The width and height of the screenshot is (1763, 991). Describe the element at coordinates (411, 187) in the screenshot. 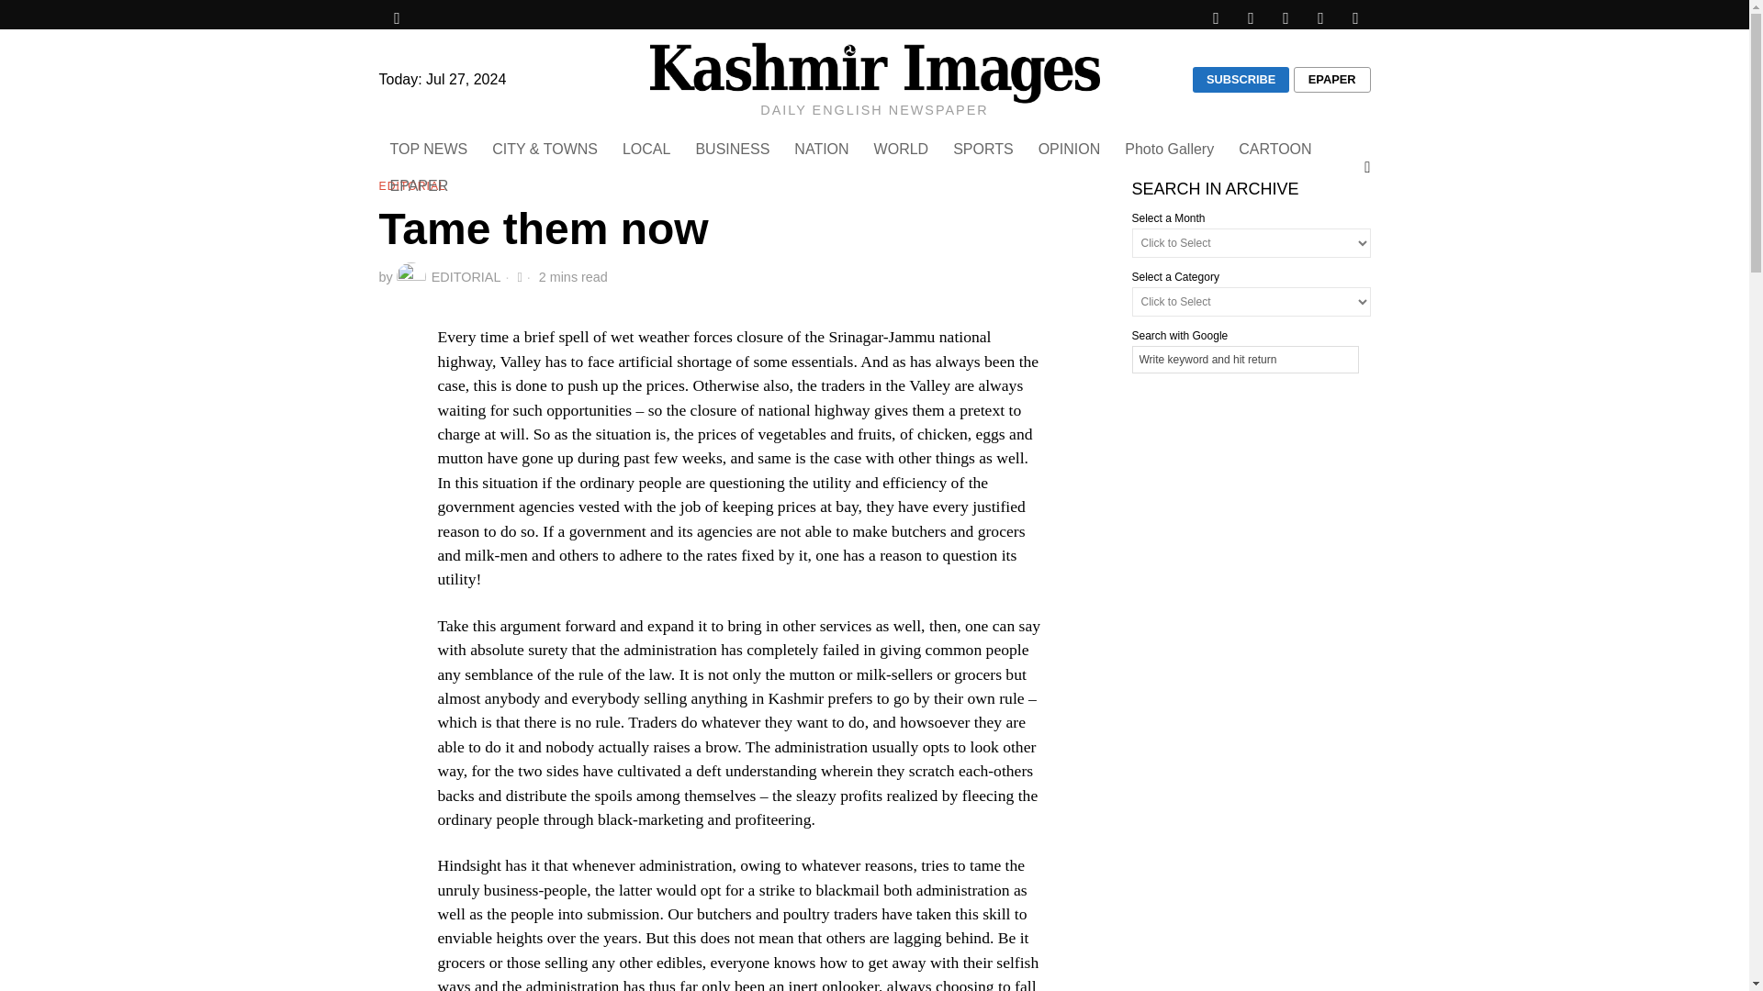

I see `EDITORIAL` at that location.